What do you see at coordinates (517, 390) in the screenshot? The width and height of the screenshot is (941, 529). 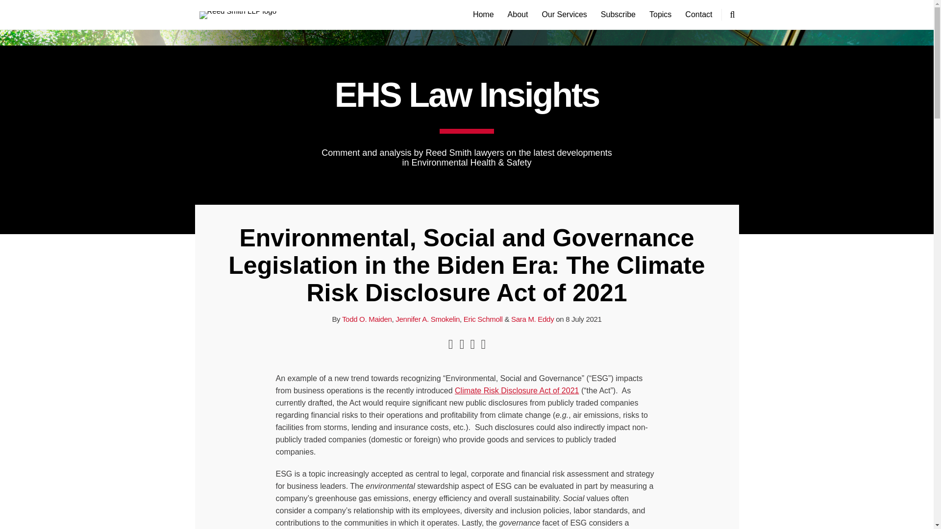 I see `Climate Risk Disclosure Act of 2021` at bounding box center [517, 390].